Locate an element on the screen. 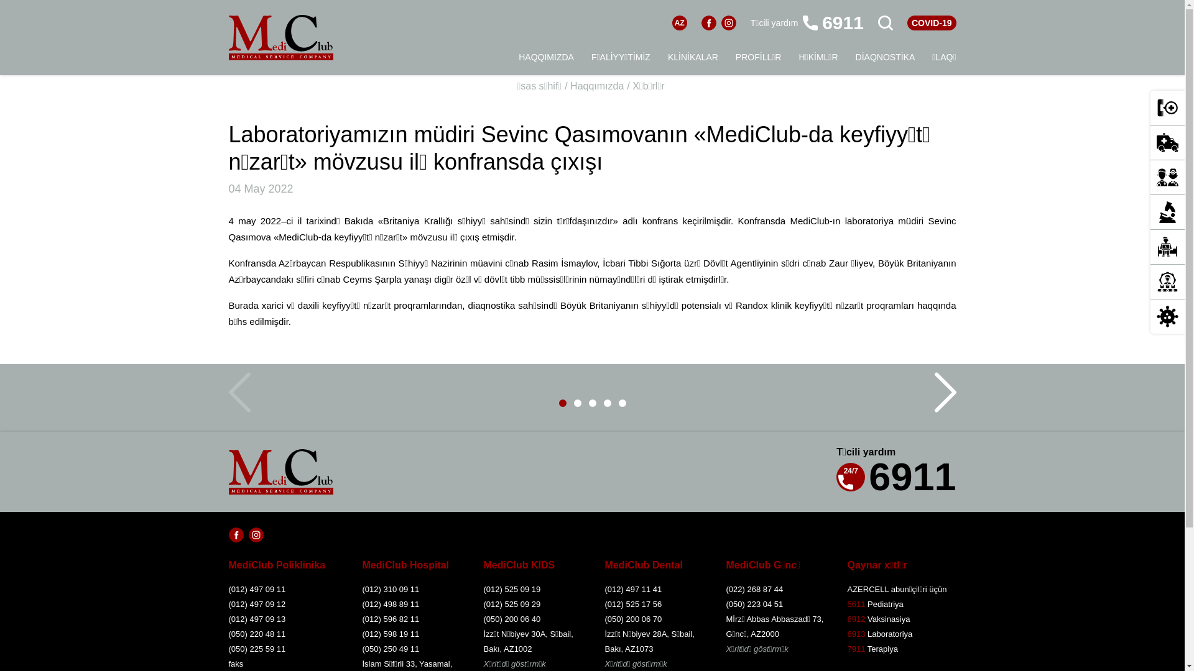  (050) 250 49 11 is located at coordinates (412, 649).